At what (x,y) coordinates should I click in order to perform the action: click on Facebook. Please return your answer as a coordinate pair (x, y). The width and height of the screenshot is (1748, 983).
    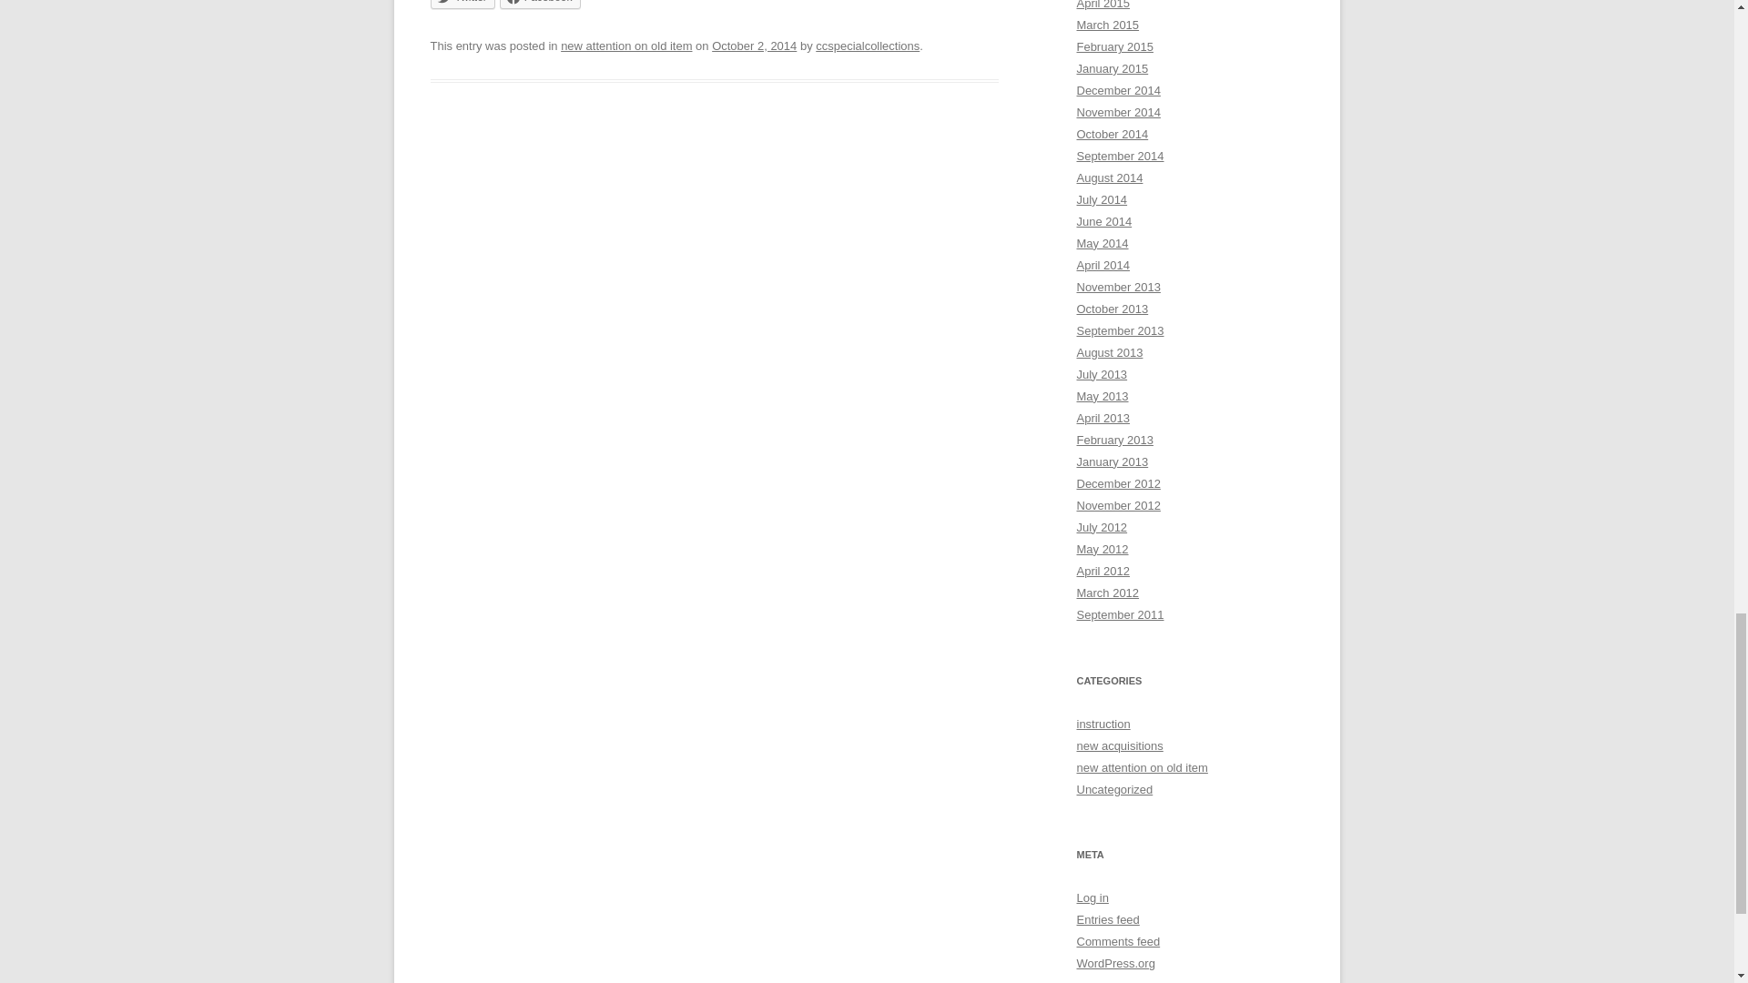
    Looking at the image, I should click on (540, 4).